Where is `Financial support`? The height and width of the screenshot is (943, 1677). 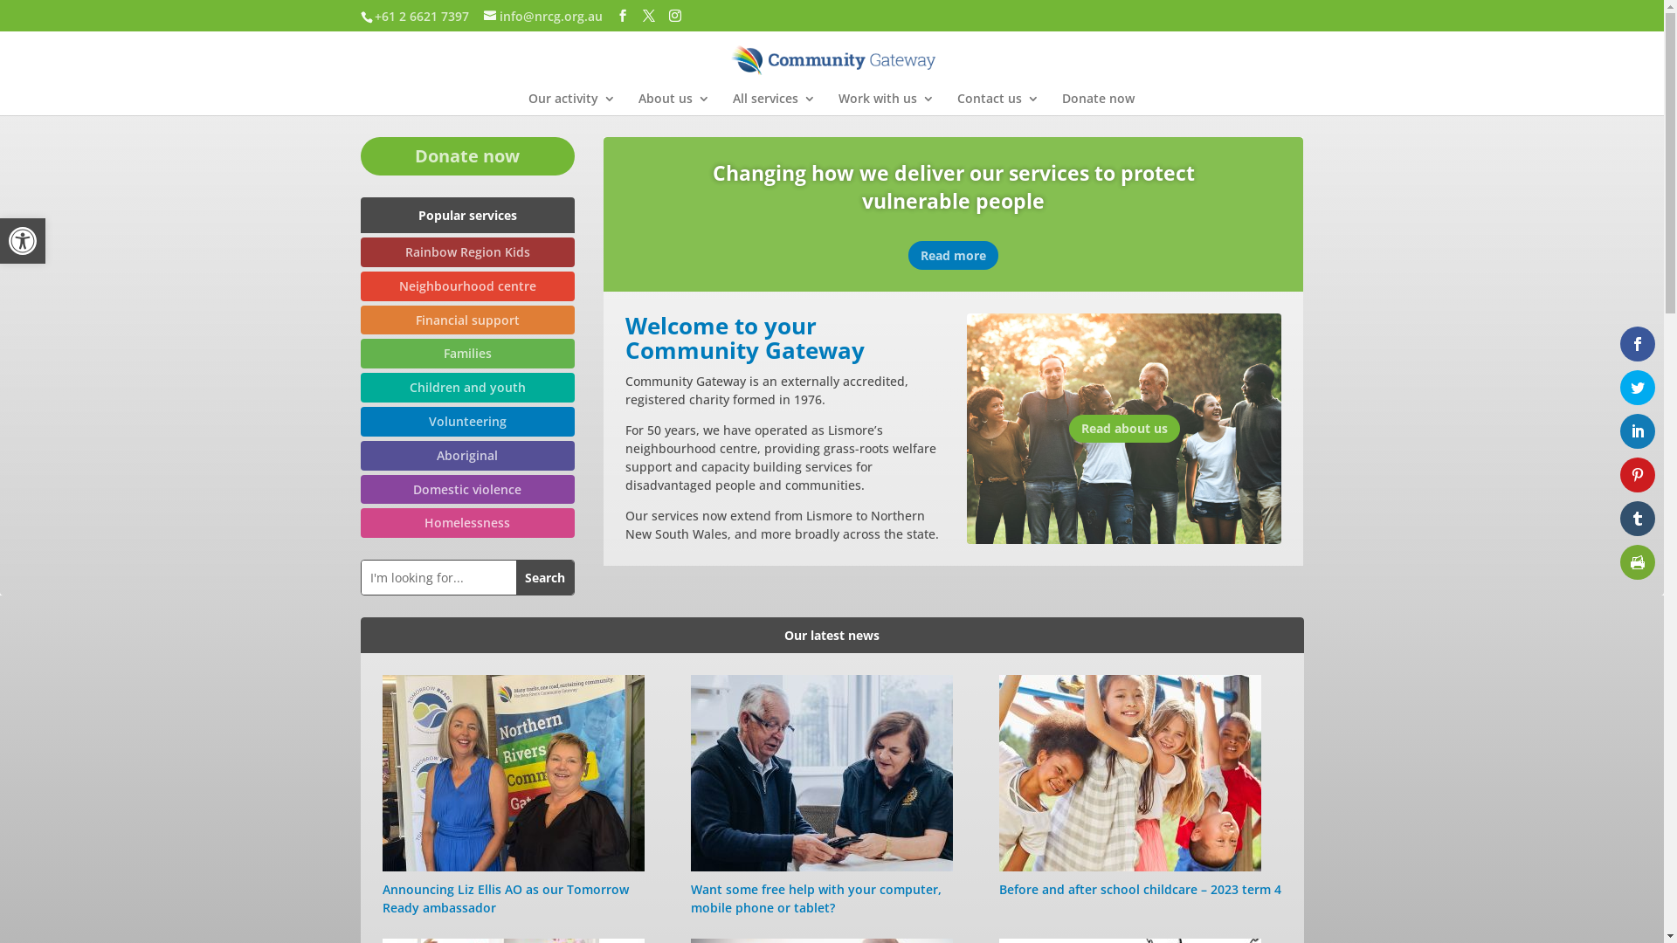
Financial support is located at coordinates (467, 320).